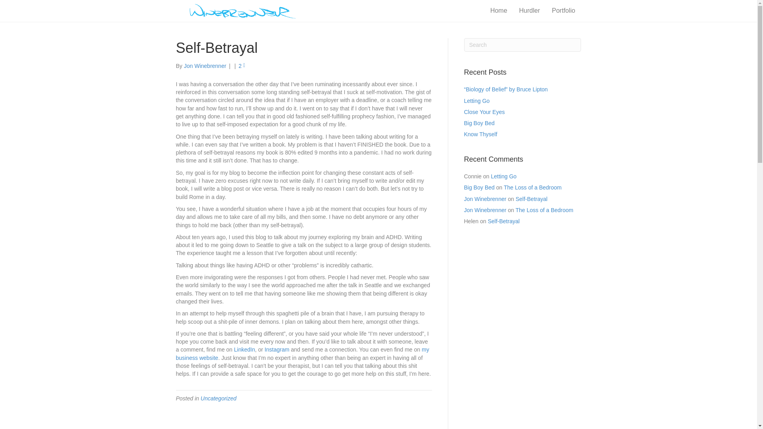  What do you see at coordinates (195, 201) in the screenshot?
I see `December 2020` at bounding box center [195, 201].